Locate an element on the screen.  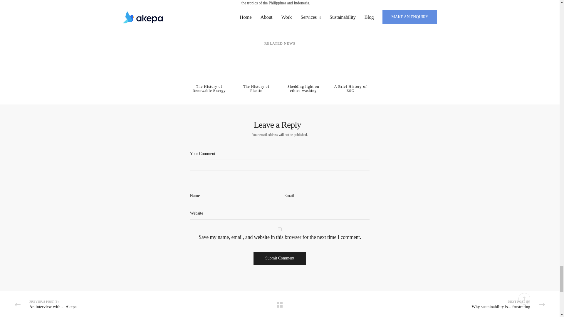
yes is located at coordinates (280, 230).